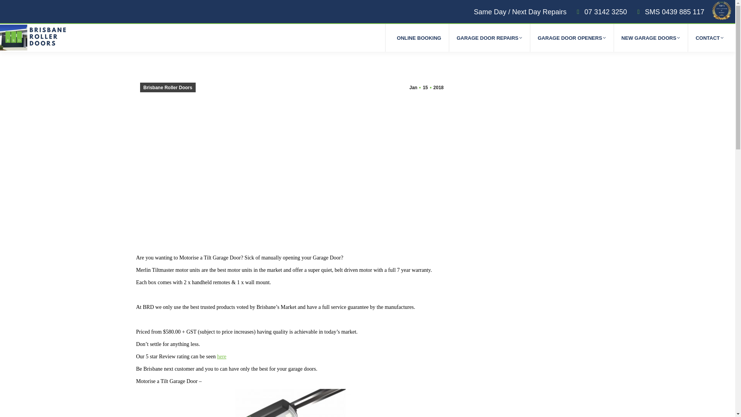  I want to click on ONLINE BOOKING, so click(419, 38).